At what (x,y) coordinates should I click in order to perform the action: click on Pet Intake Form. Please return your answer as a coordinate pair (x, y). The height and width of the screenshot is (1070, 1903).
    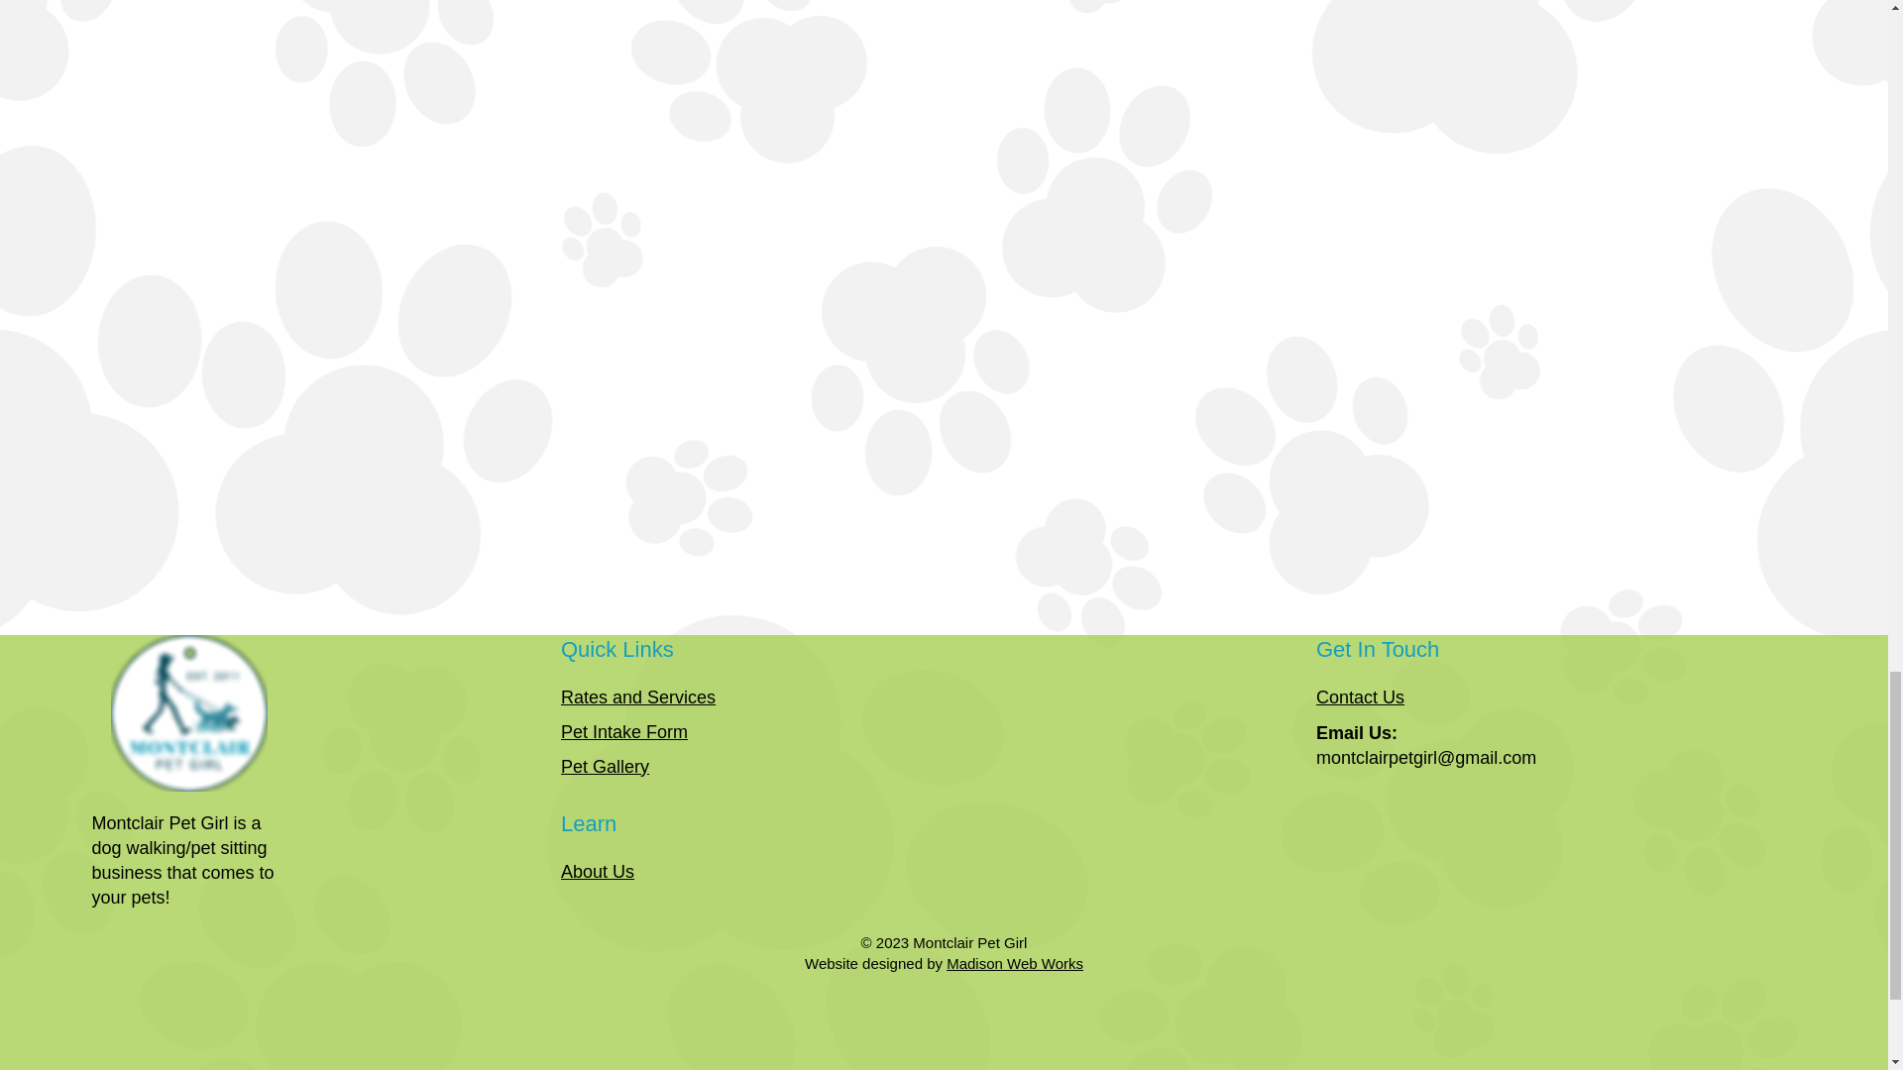
    Looking at the image, I should click on (624, 732).